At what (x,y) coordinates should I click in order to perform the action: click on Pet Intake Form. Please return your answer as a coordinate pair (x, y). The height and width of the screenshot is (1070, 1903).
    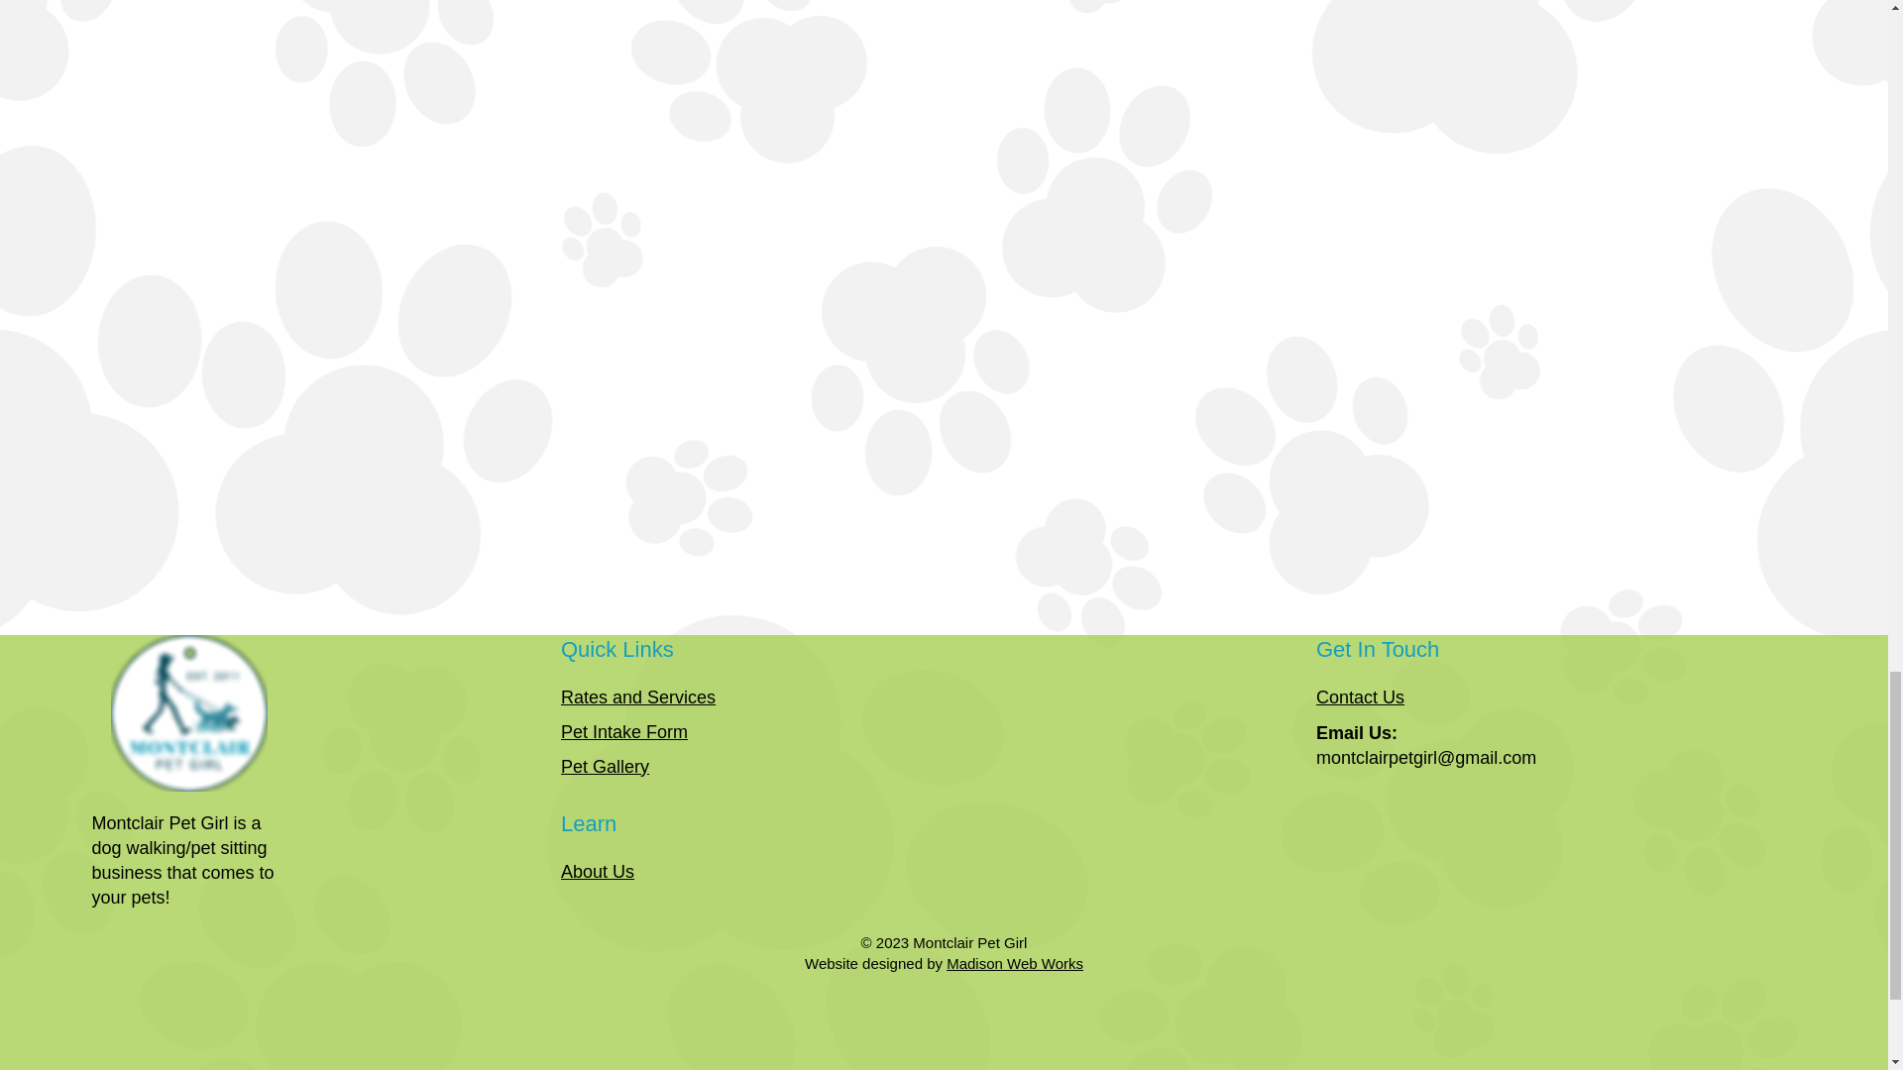
    Looking at the image, I should click on (624, 732).